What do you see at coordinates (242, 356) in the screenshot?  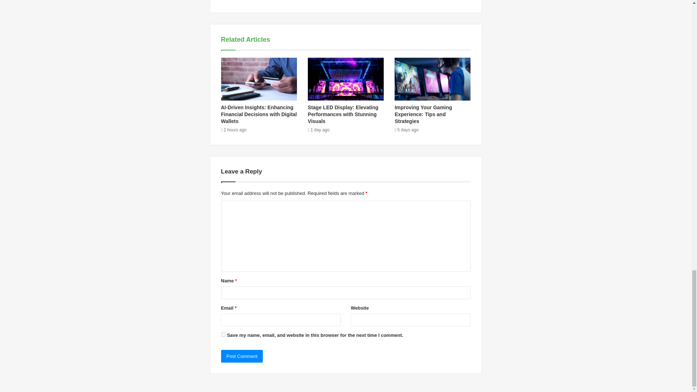 I see `Post Comment` at bounding box center [242, 356].